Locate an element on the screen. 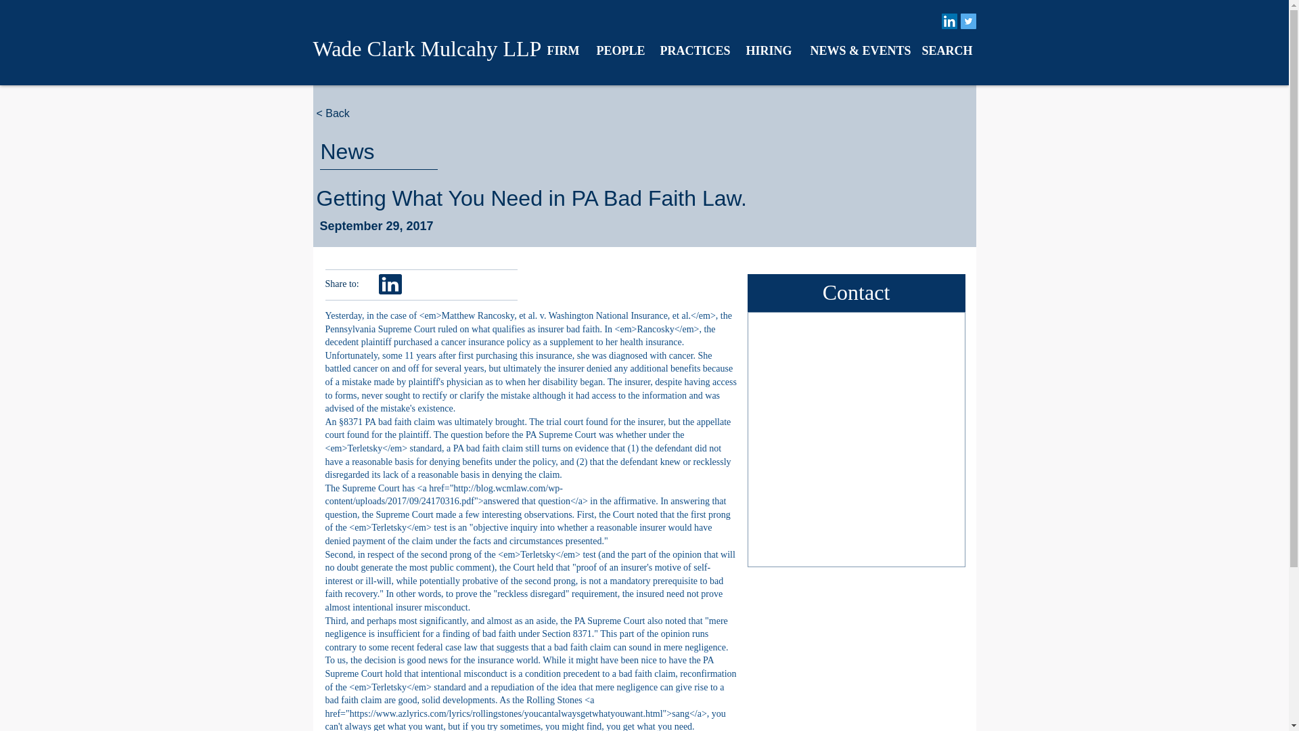  SEARCH is located at coordinates (945, 50).